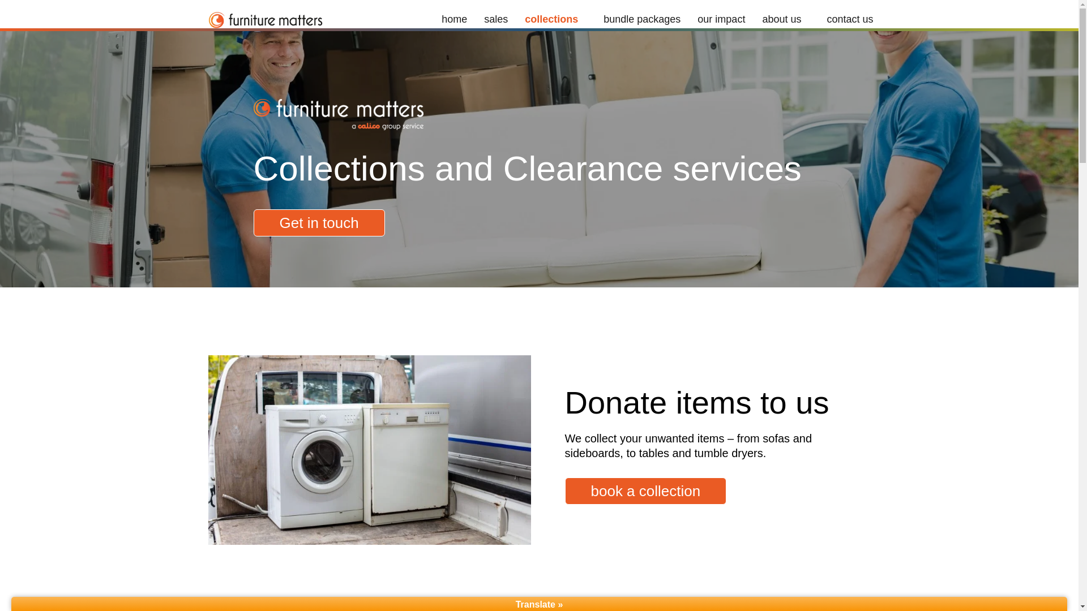 The image size is (1087, 611). I want to click on book a collection, so click(646, 491).